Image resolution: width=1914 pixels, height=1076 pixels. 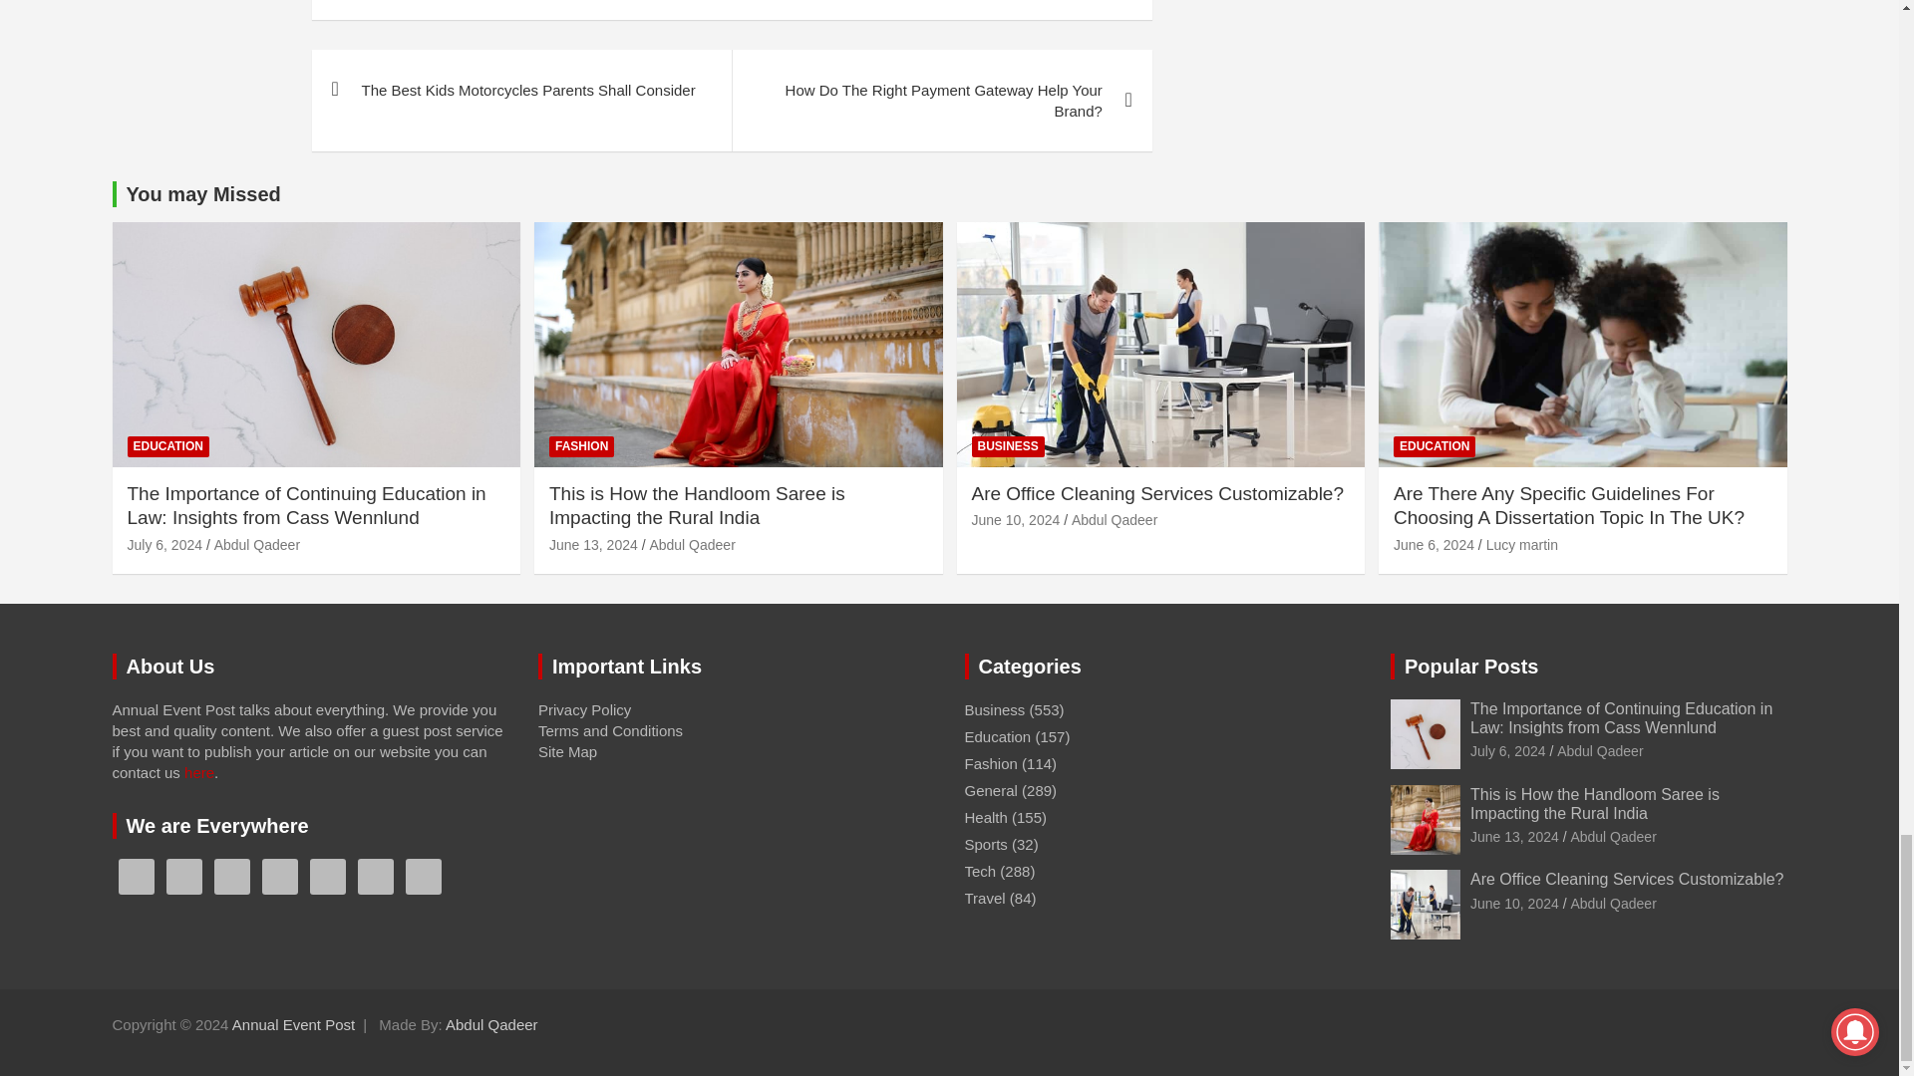 I want to click on This is How the Handloom Saree is Impacting the Rural India, so click(x=593, y=544).